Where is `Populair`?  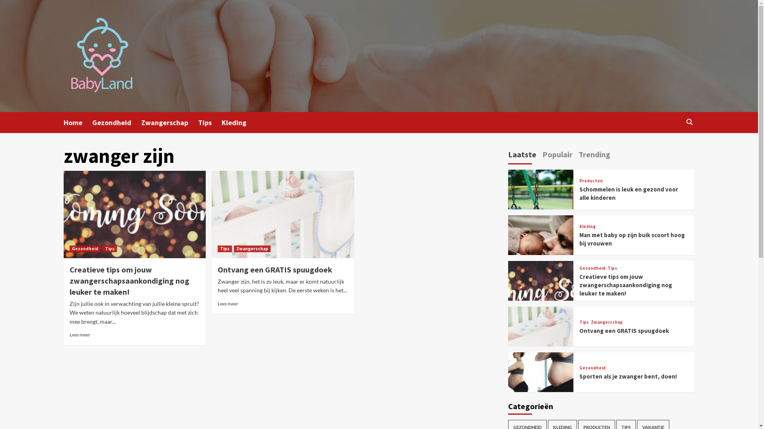 Populair is located at coordinates (557, 156).